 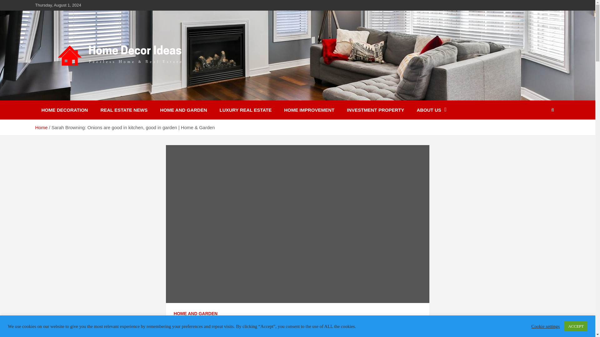 I want to click on HOME AND GARDEN, so click(x=183, y=110).